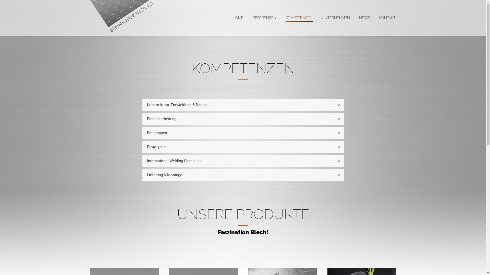 The height and width of the screenshot is (275, 490). What do you see at coordinates (387, 18) in the screenshot?
I see `KONTAKT` at bounding box center [387, 18].